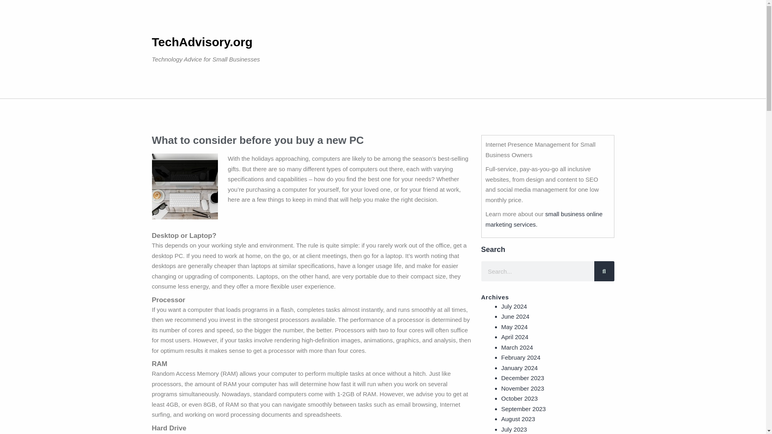  Describe the element at coordinates (524, 408) in the screenshot. I see `September 2023` at that location.